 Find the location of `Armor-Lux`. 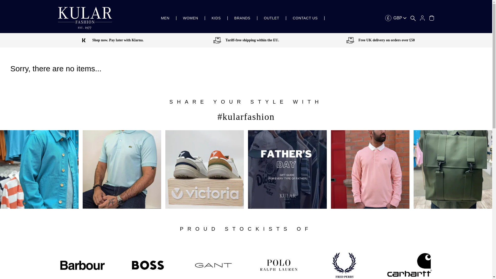

Armor-Lux is located at coordinates (39, 169).